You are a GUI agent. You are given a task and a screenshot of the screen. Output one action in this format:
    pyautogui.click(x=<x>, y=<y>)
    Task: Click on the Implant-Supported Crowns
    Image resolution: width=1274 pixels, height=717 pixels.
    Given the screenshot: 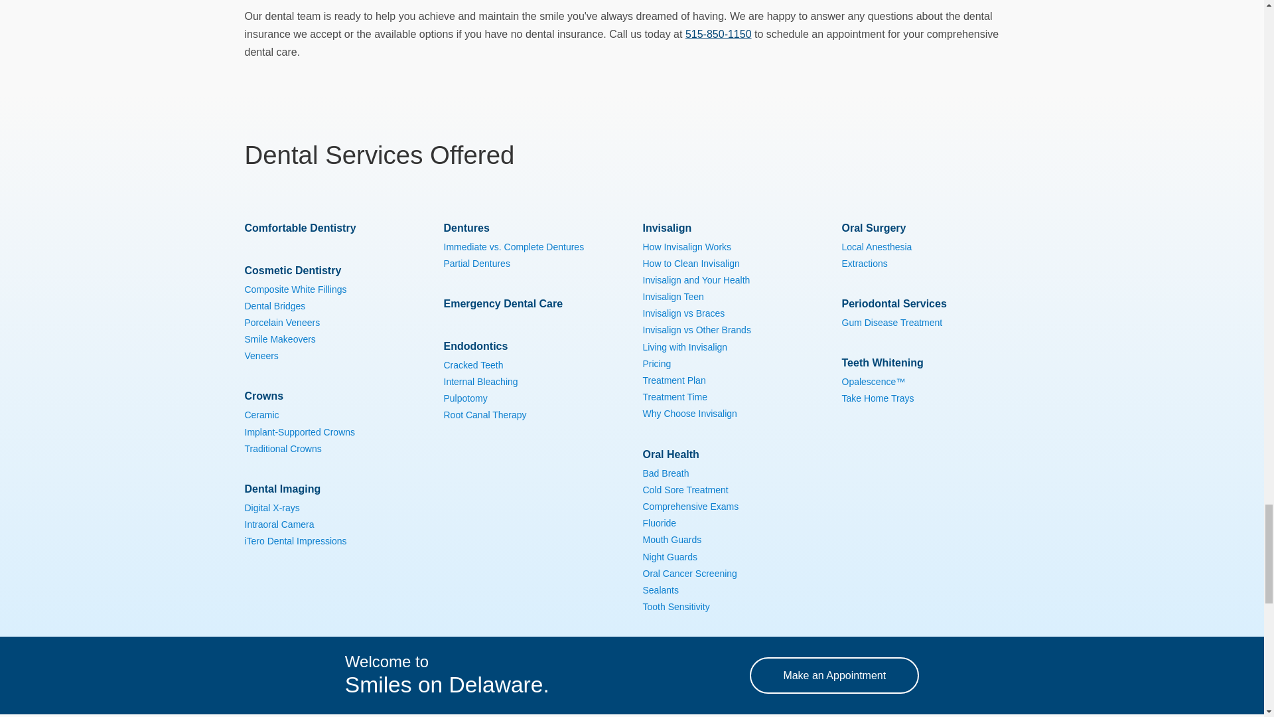 What is the action you would take?
    pyautogui.click(x=300, y=432)
    